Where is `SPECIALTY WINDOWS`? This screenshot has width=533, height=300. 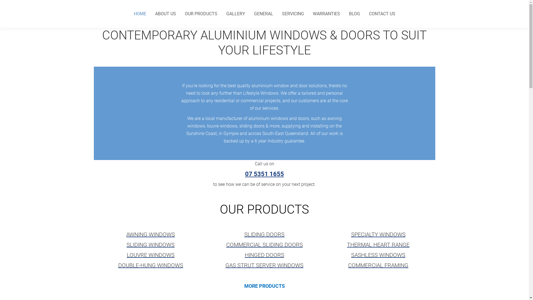 SPECIALTY WINDOWS is located at coordinates (378, 234).